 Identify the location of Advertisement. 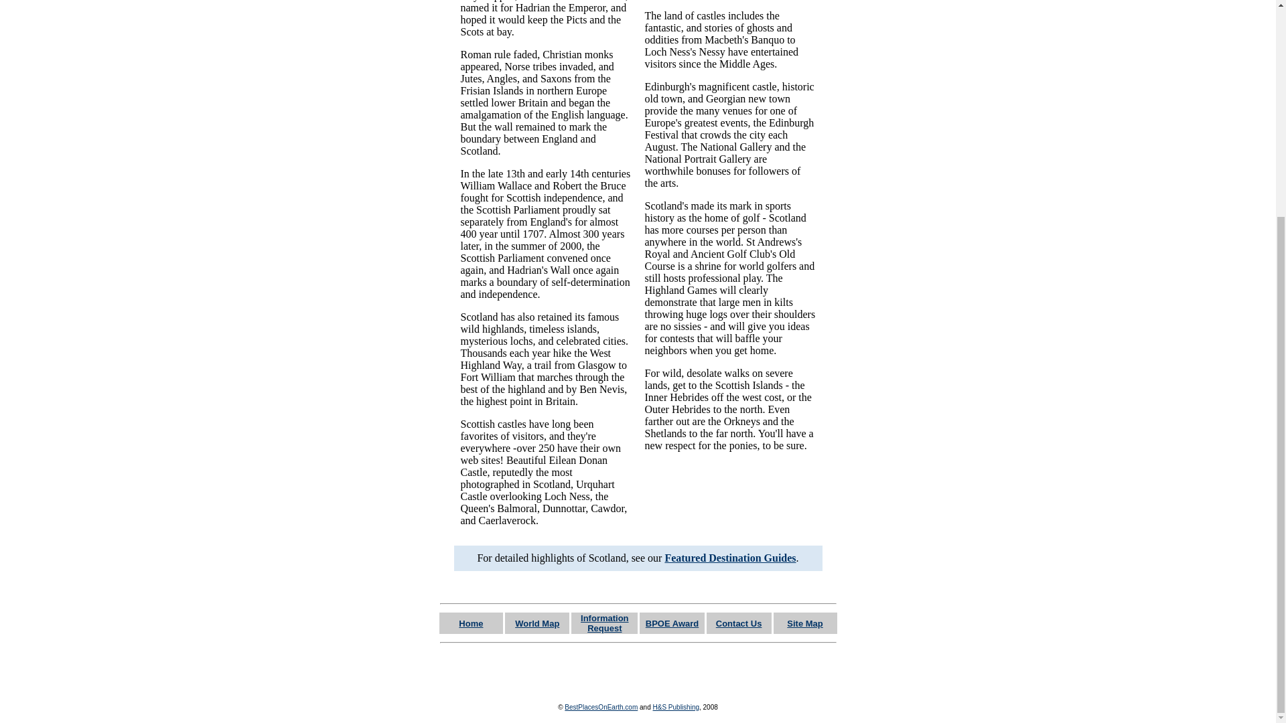
(638, 671).